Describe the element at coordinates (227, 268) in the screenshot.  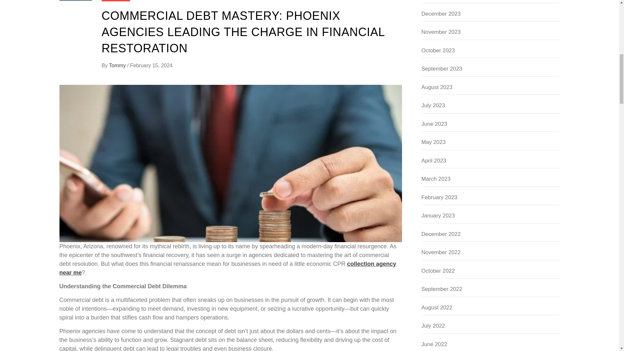
I see `collection agency near me` at that location.